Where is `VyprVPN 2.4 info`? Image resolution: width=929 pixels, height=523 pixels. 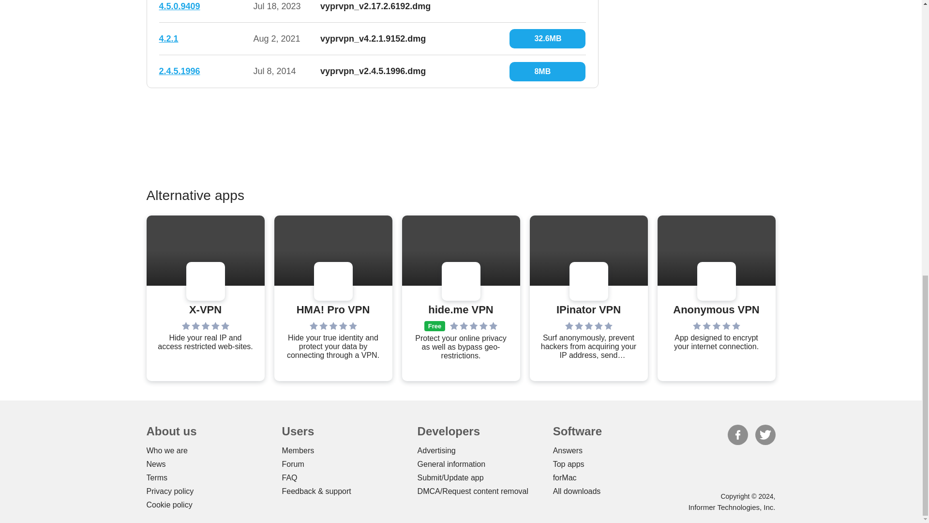
VyprVPN 2.4 info is located at coordinates (179, 71).